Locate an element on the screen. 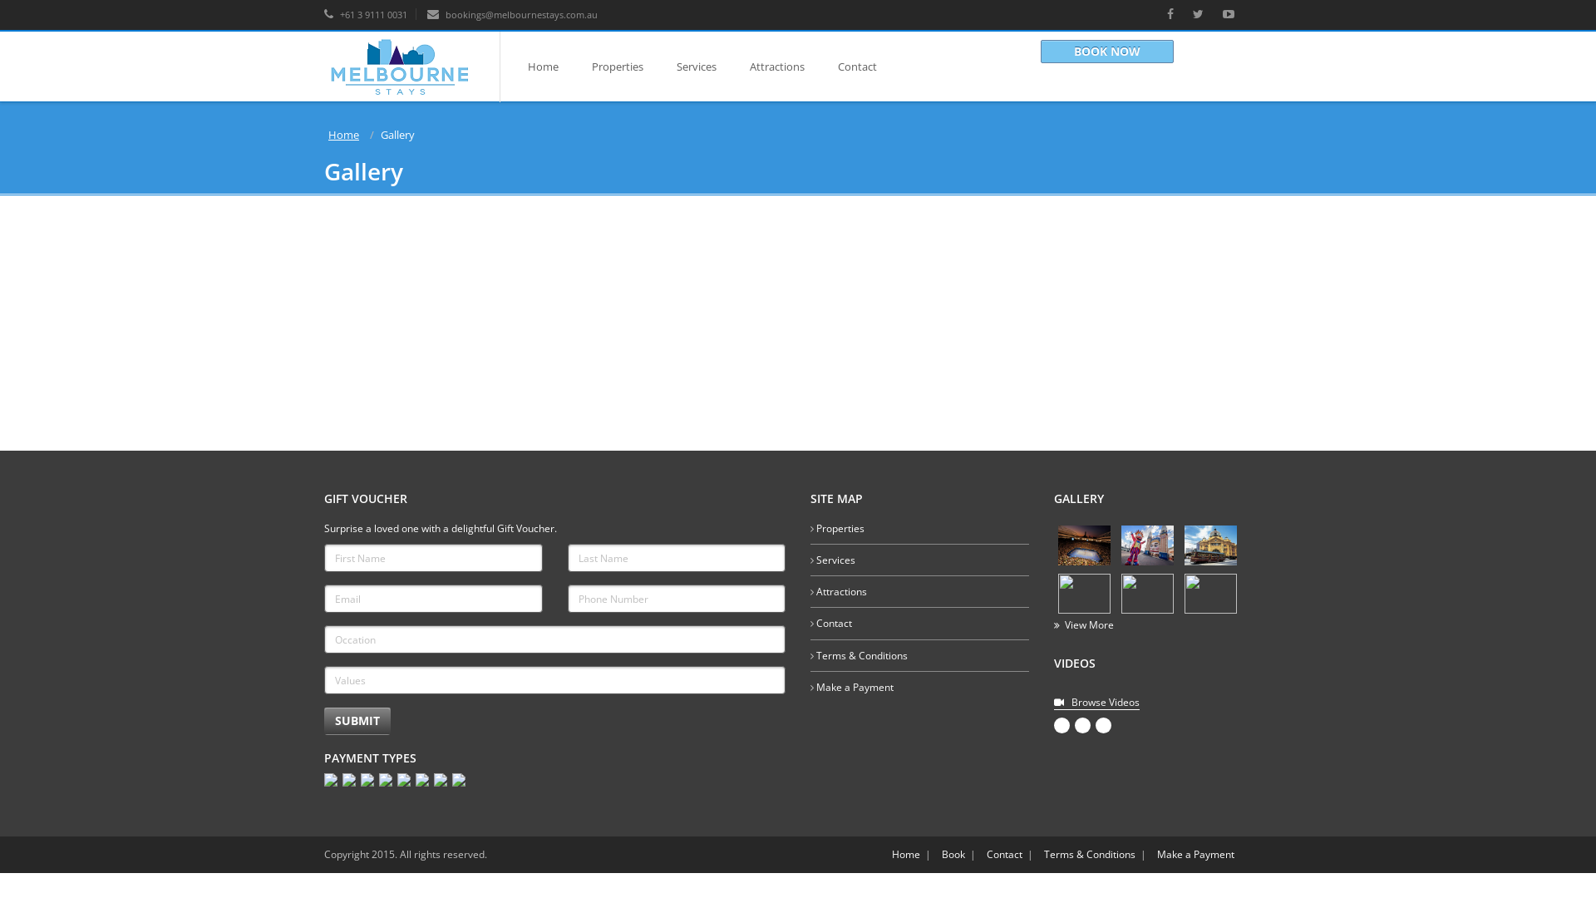 The height and width of the screenshot is (898, 1596). Services is located at coordinates (697, 67).